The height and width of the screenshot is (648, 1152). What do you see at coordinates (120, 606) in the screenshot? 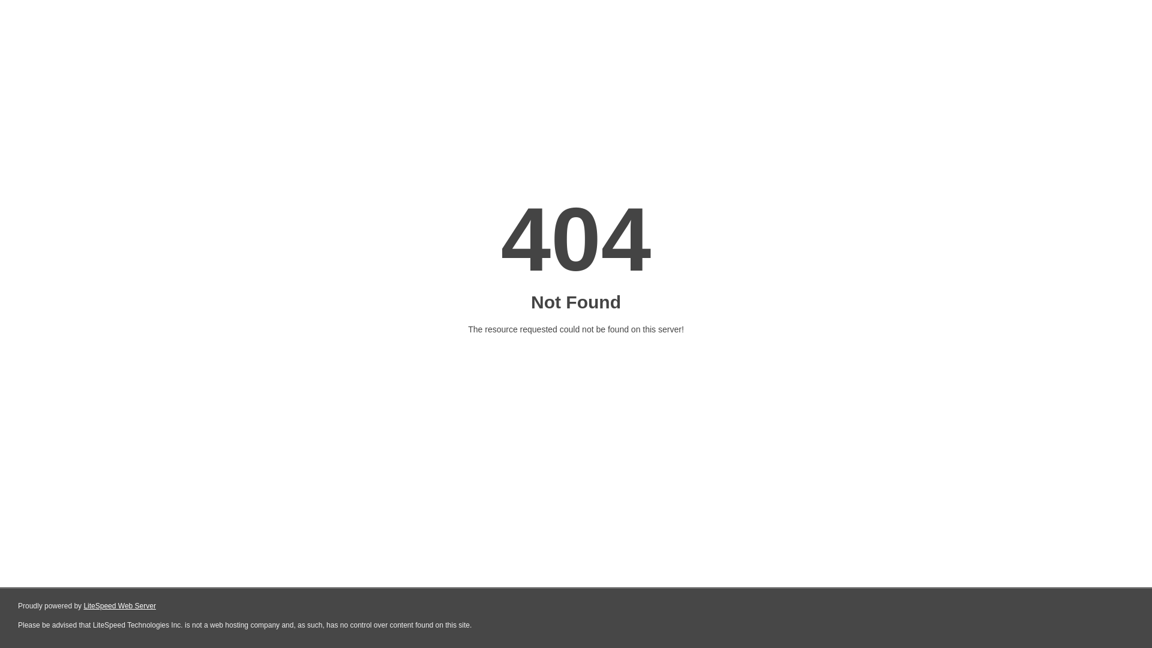
I see `LiteSpeed Web Server` at bounding box center [120, 606].